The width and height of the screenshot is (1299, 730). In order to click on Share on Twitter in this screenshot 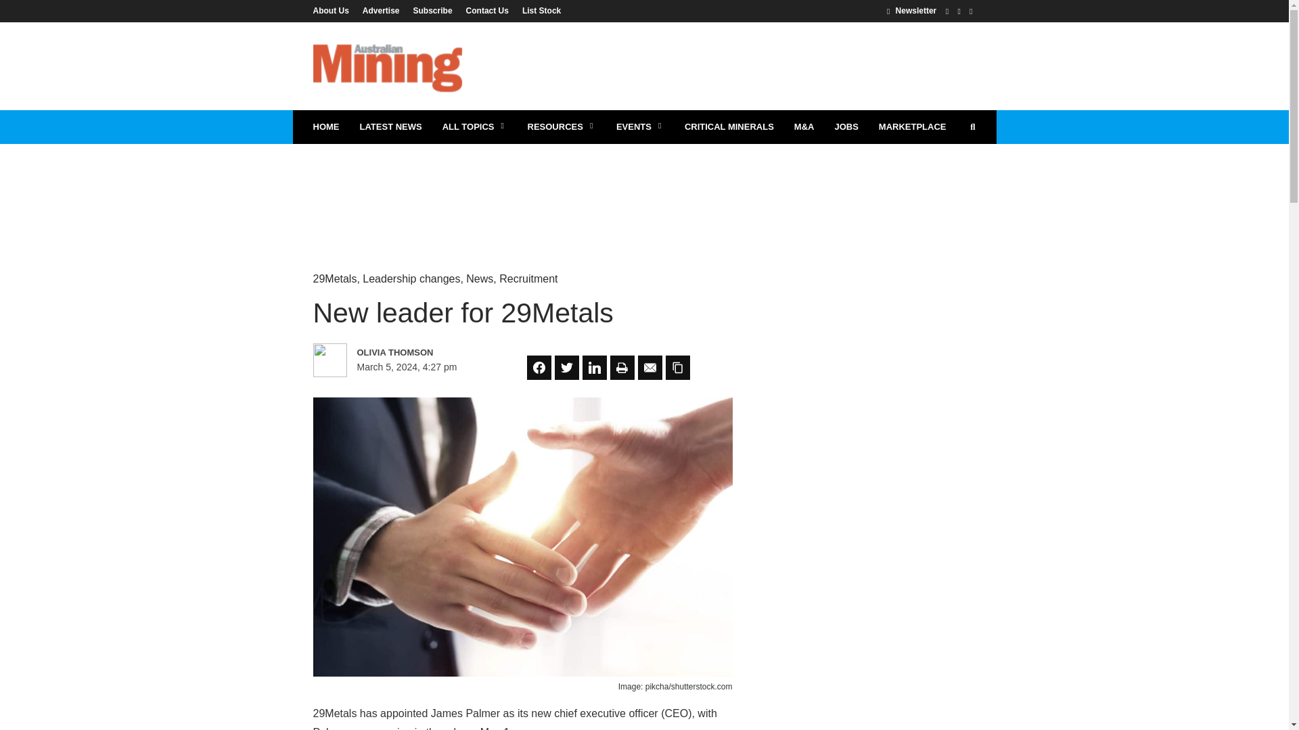, I will do `click(567, 367)`.